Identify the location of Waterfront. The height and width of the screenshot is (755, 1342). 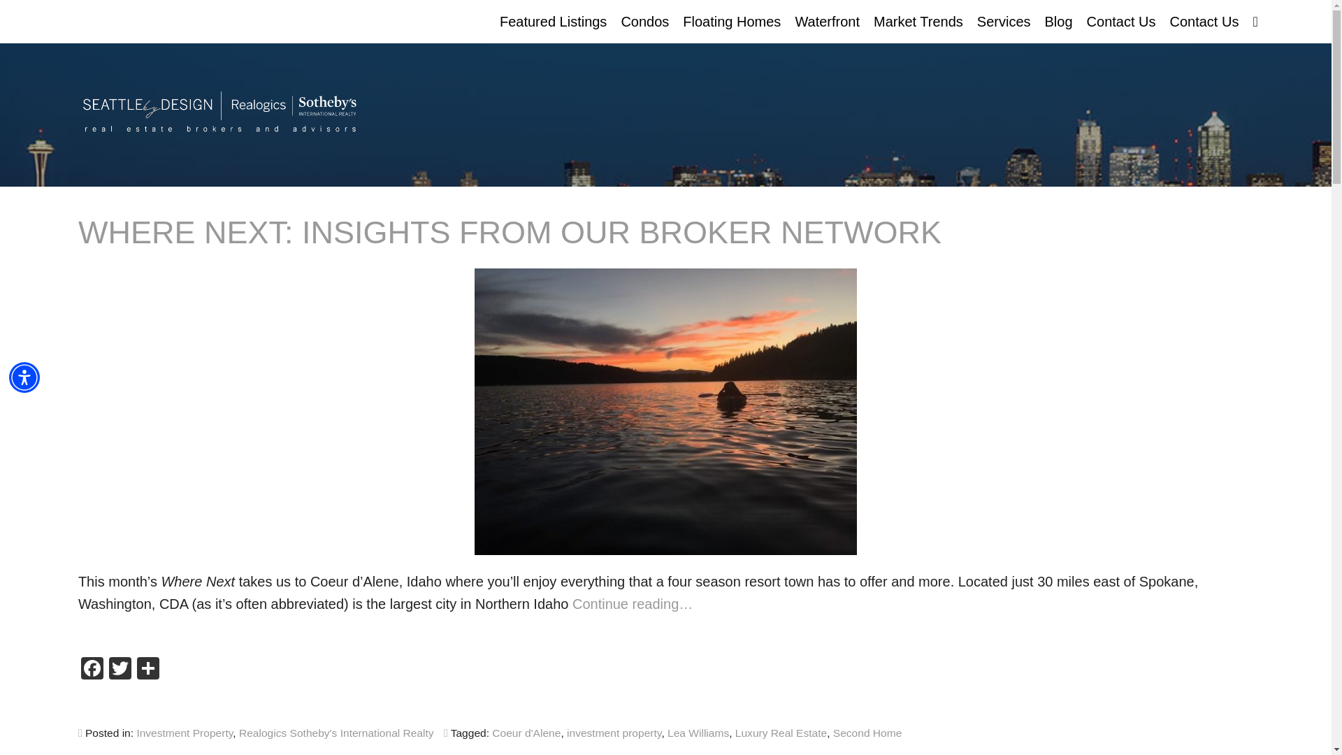
(828, 21).